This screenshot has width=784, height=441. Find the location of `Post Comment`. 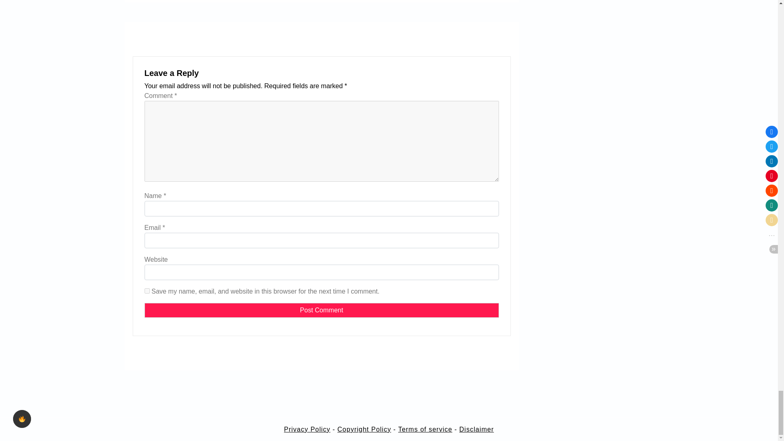

Post Comment is located at coordinates (321, 310).